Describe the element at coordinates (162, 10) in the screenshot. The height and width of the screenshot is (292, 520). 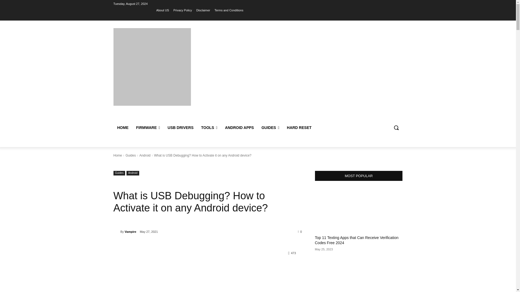
I see `About US` at that location.